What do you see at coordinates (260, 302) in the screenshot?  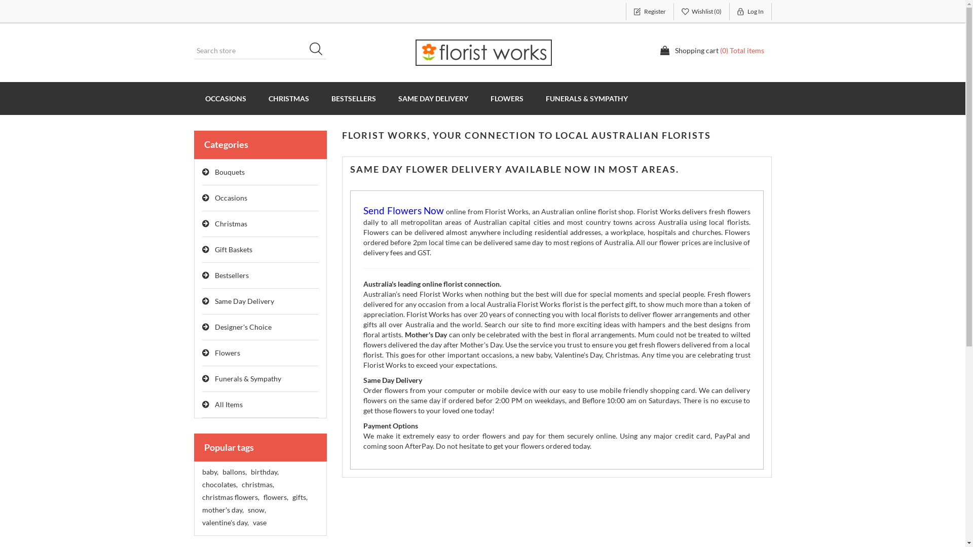 I see `Same Day Delivery` at bounding box center [260, 302].